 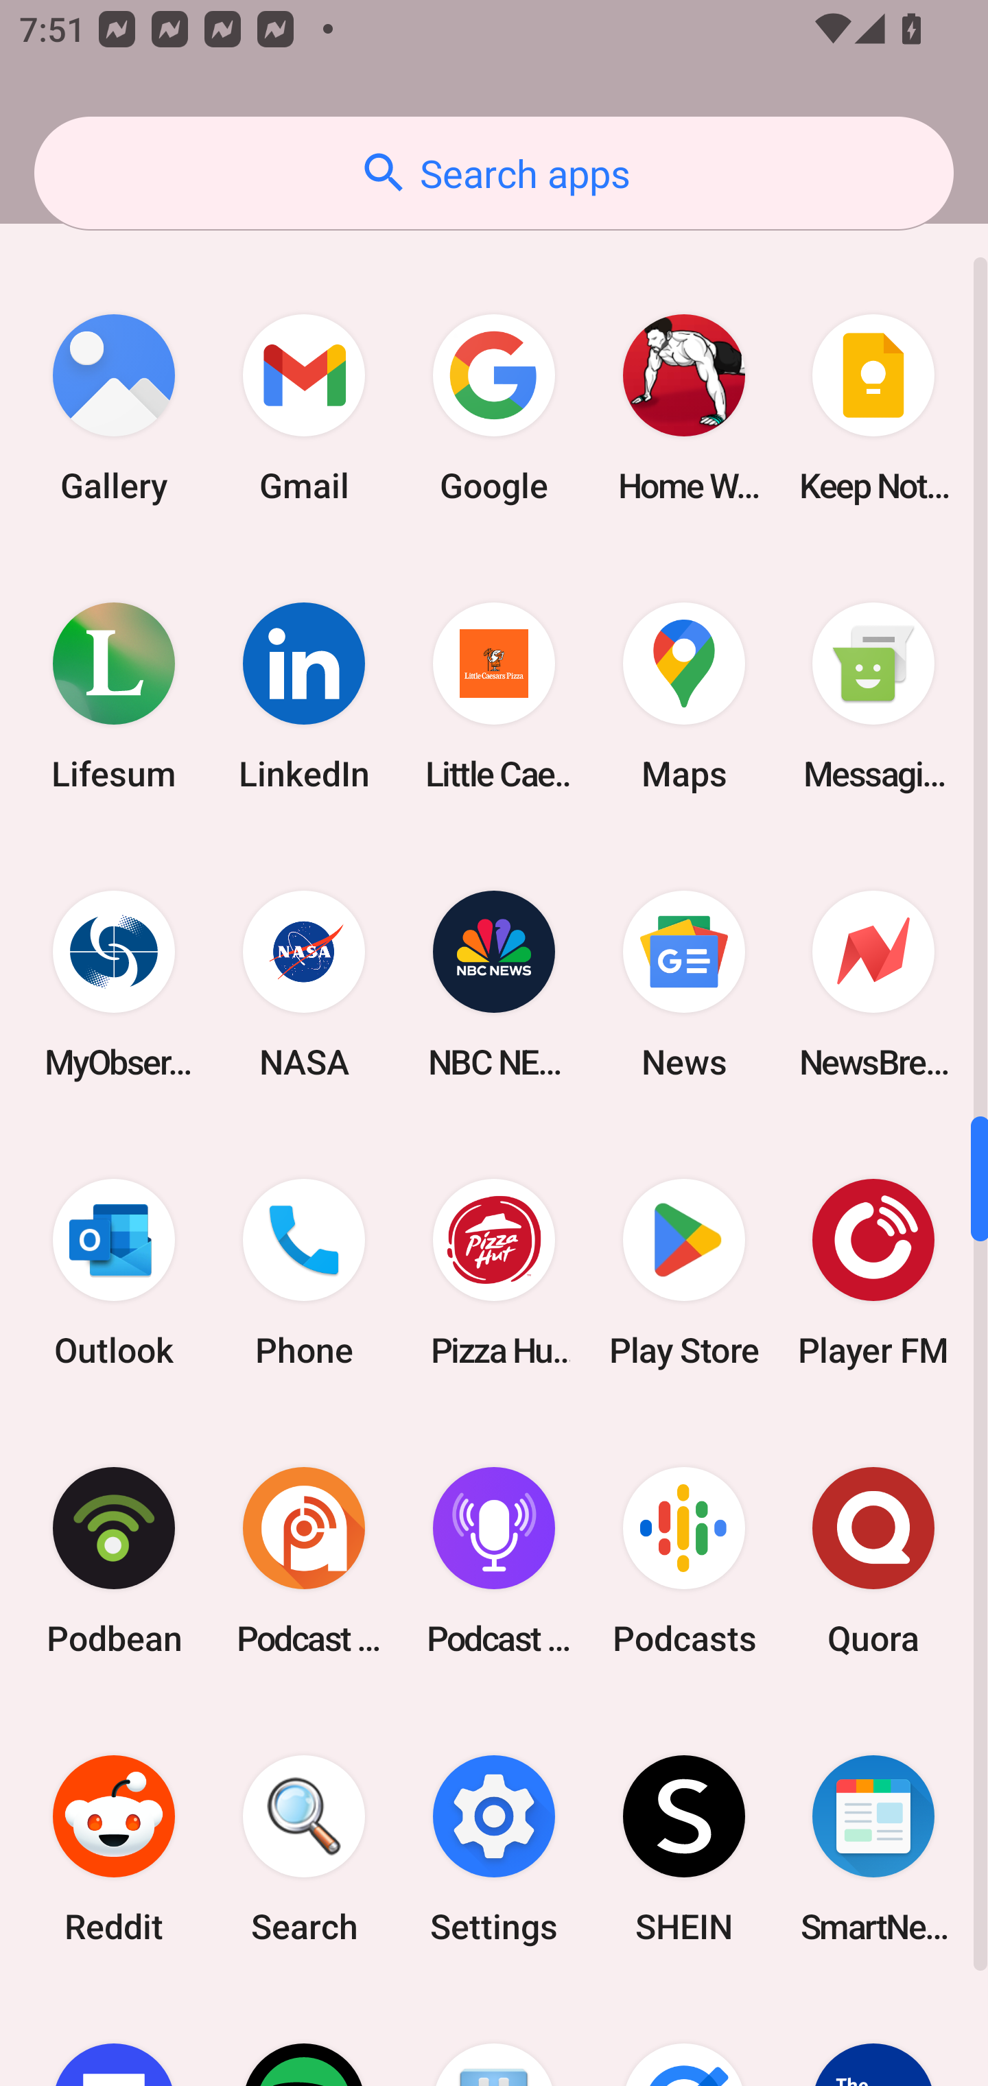 What do you see at coordinates (494, 696) in the screenshot?
I see `Little Caesars Pizza` at bounding box center [494, 696].